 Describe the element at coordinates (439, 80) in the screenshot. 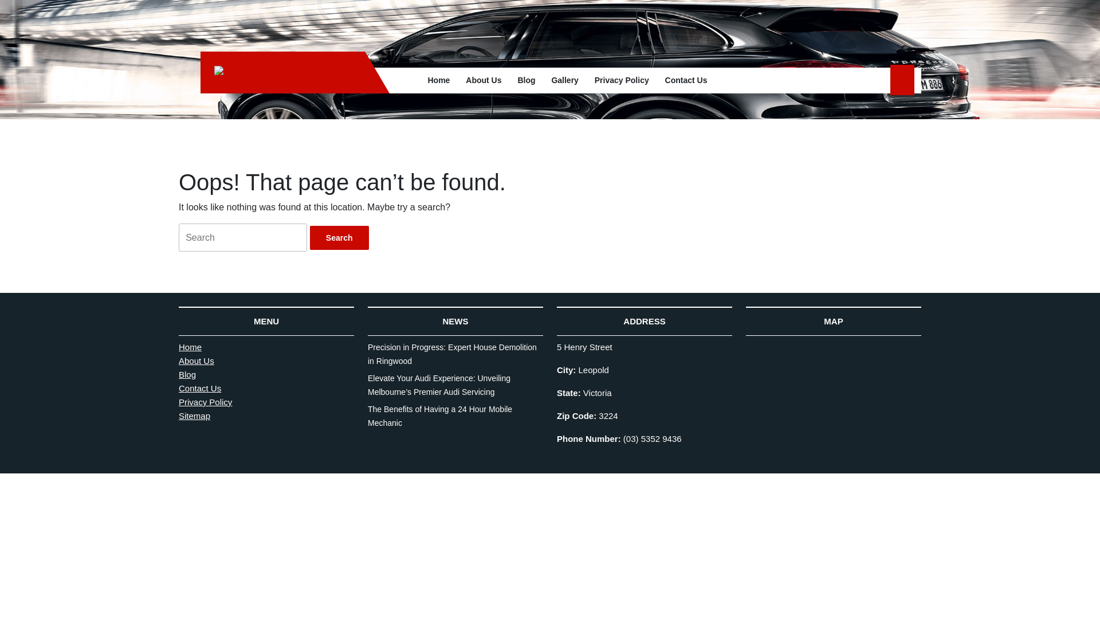

I see `Home` at that location.